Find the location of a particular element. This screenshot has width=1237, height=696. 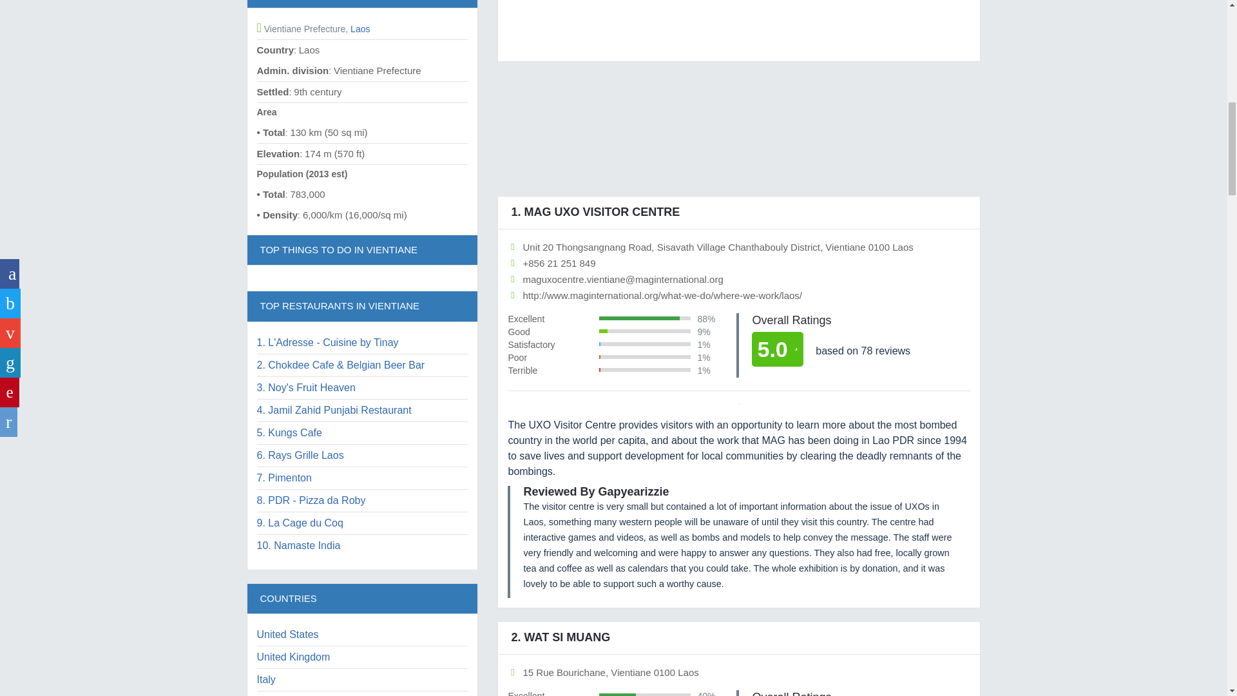

7. Pimenton is located at coordinates (283, 478).